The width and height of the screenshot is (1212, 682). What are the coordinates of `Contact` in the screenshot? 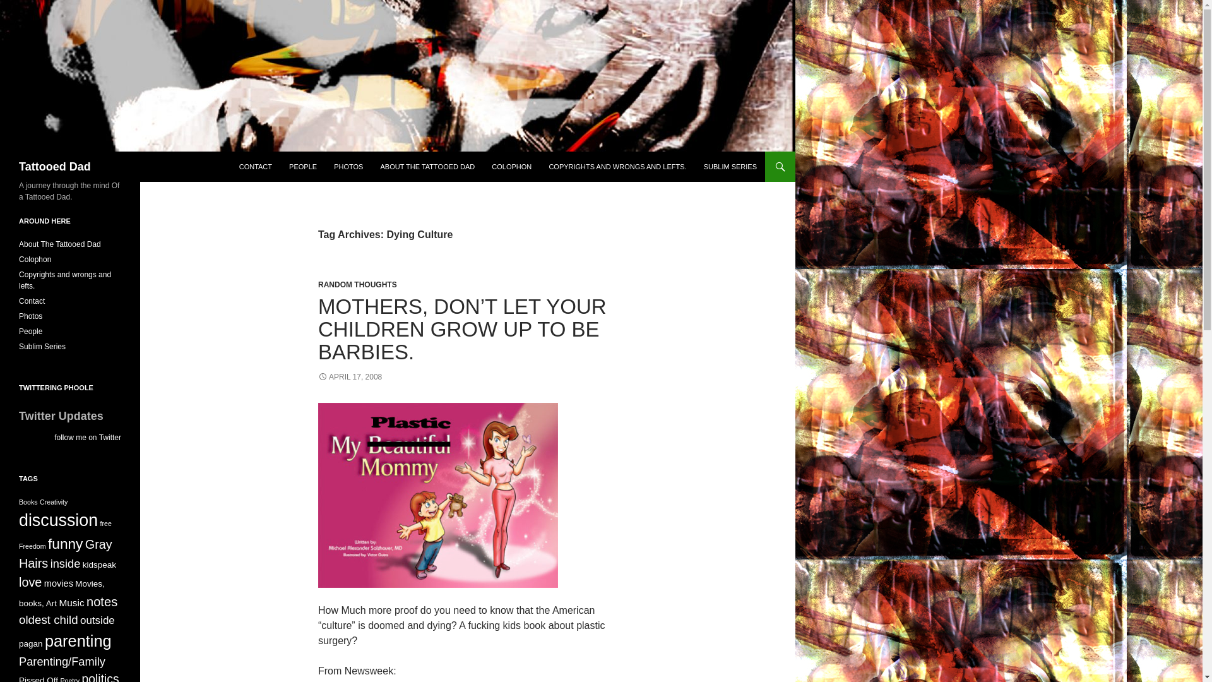 It's located at (32, 301).